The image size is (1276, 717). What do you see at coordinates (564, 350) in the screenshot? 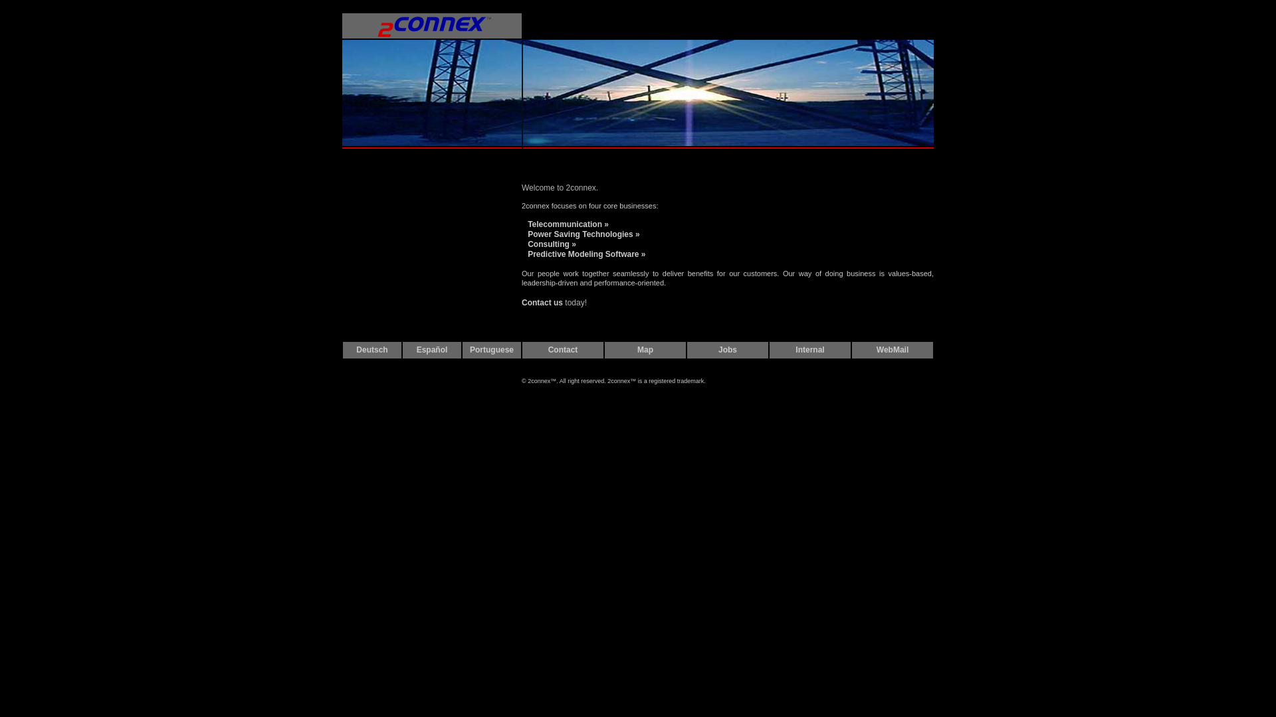
I see `Contact` at bounding box center [564, 350].